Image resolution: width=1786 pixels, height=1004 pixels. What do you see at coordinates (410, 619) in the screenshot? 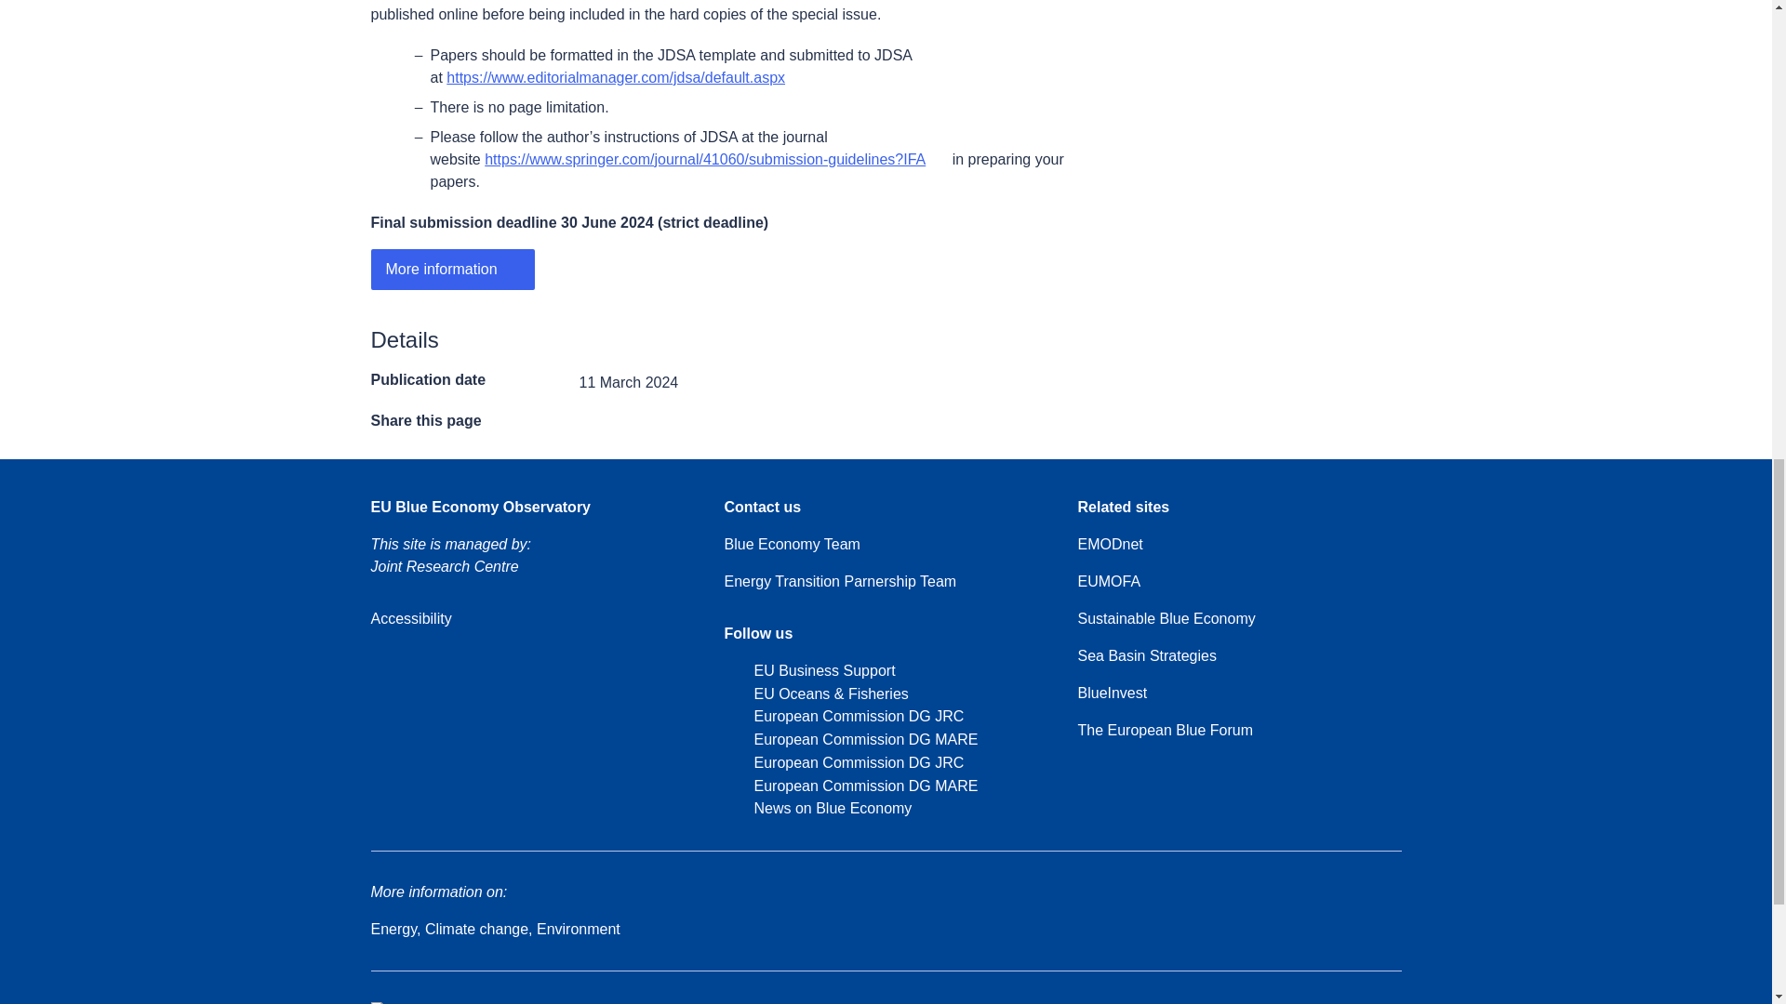
I see `Accessibility` at bounding box center [410, 619].